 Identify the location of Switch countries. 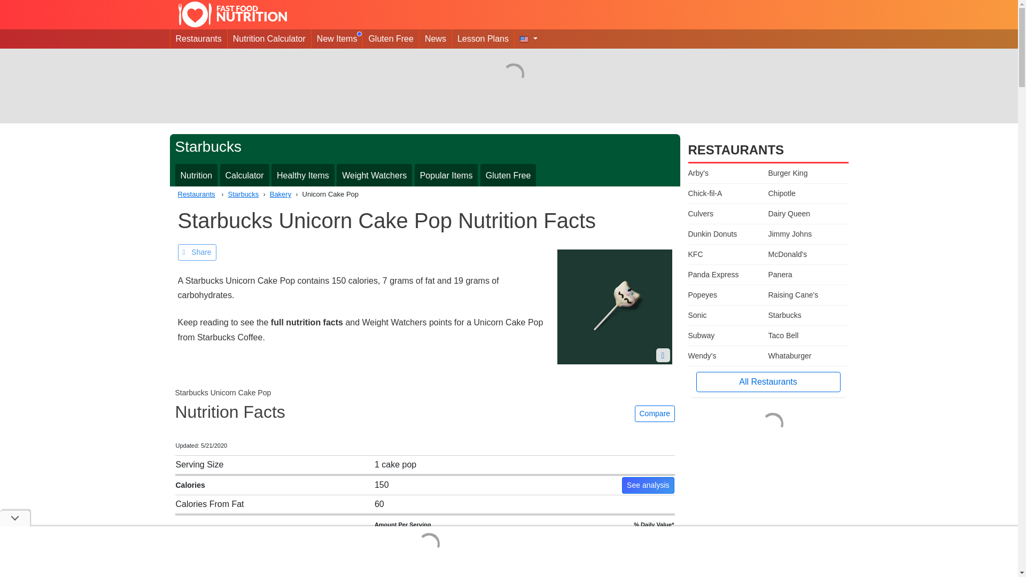
(528, 38).